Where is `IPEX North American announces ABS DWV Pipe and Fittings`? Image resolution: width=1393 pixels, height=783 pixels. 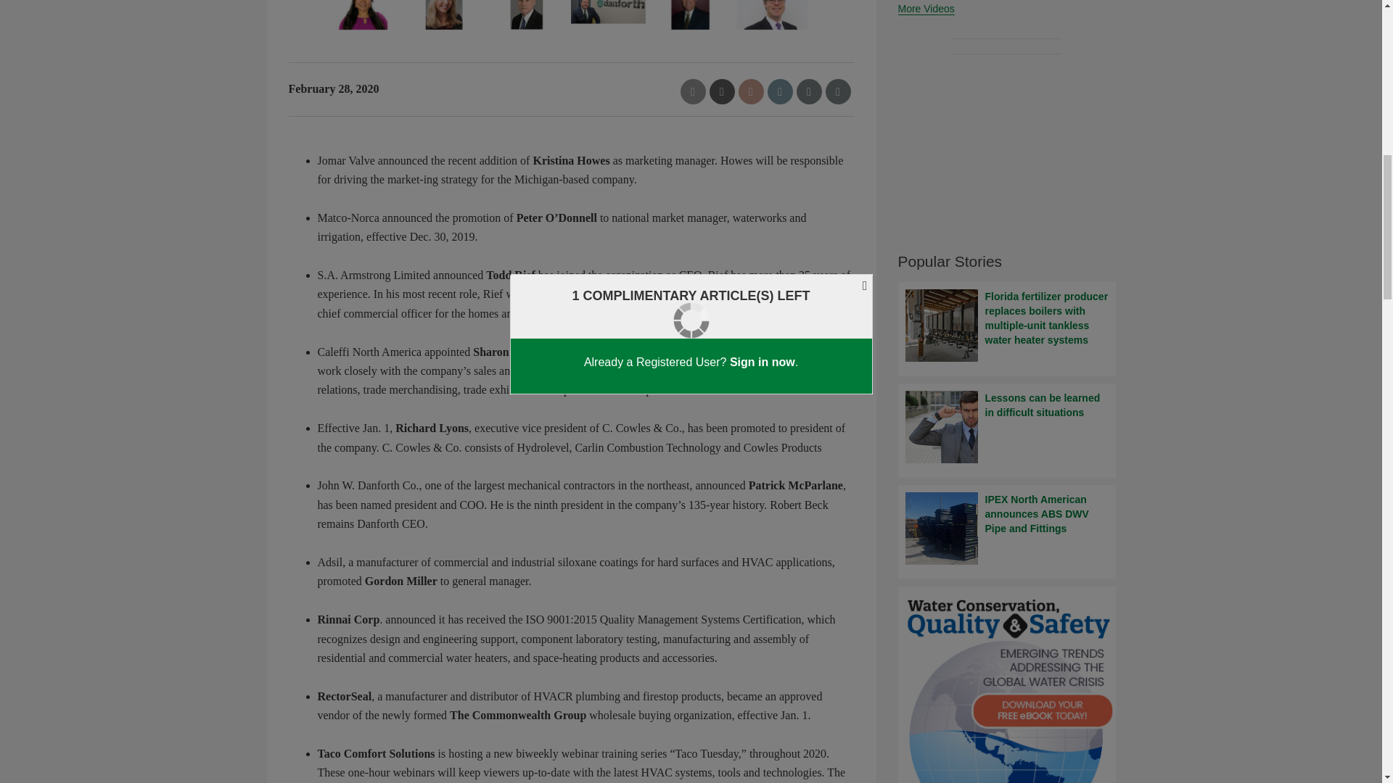
IPEX North American announces ABS DWV Pipe and Fittings is located at coordinates (1007, 528).